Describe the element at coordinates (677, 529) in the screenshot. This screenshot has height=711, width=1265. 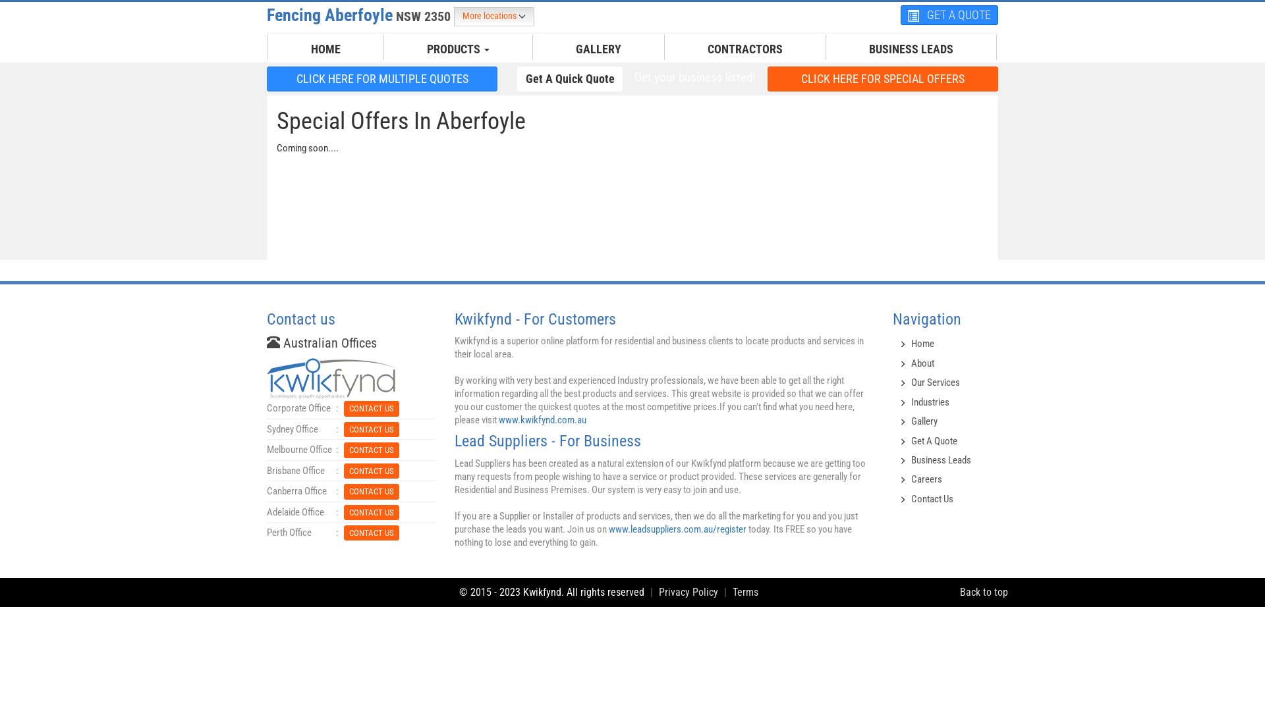
I see `www.leadsuppliers.com.au/register` at that location.